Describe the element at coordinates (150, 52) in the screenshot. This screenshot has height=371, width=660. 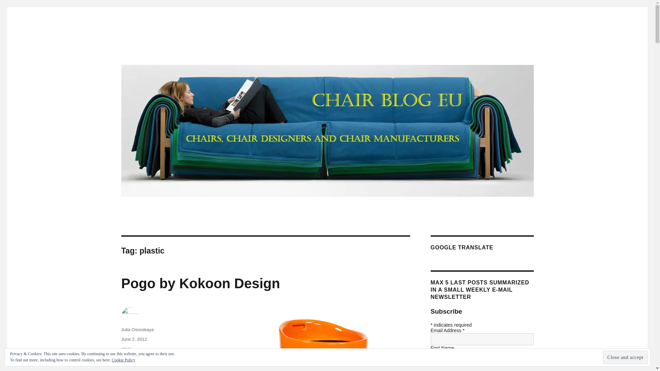
I see `Chairblog.eu` at that location.